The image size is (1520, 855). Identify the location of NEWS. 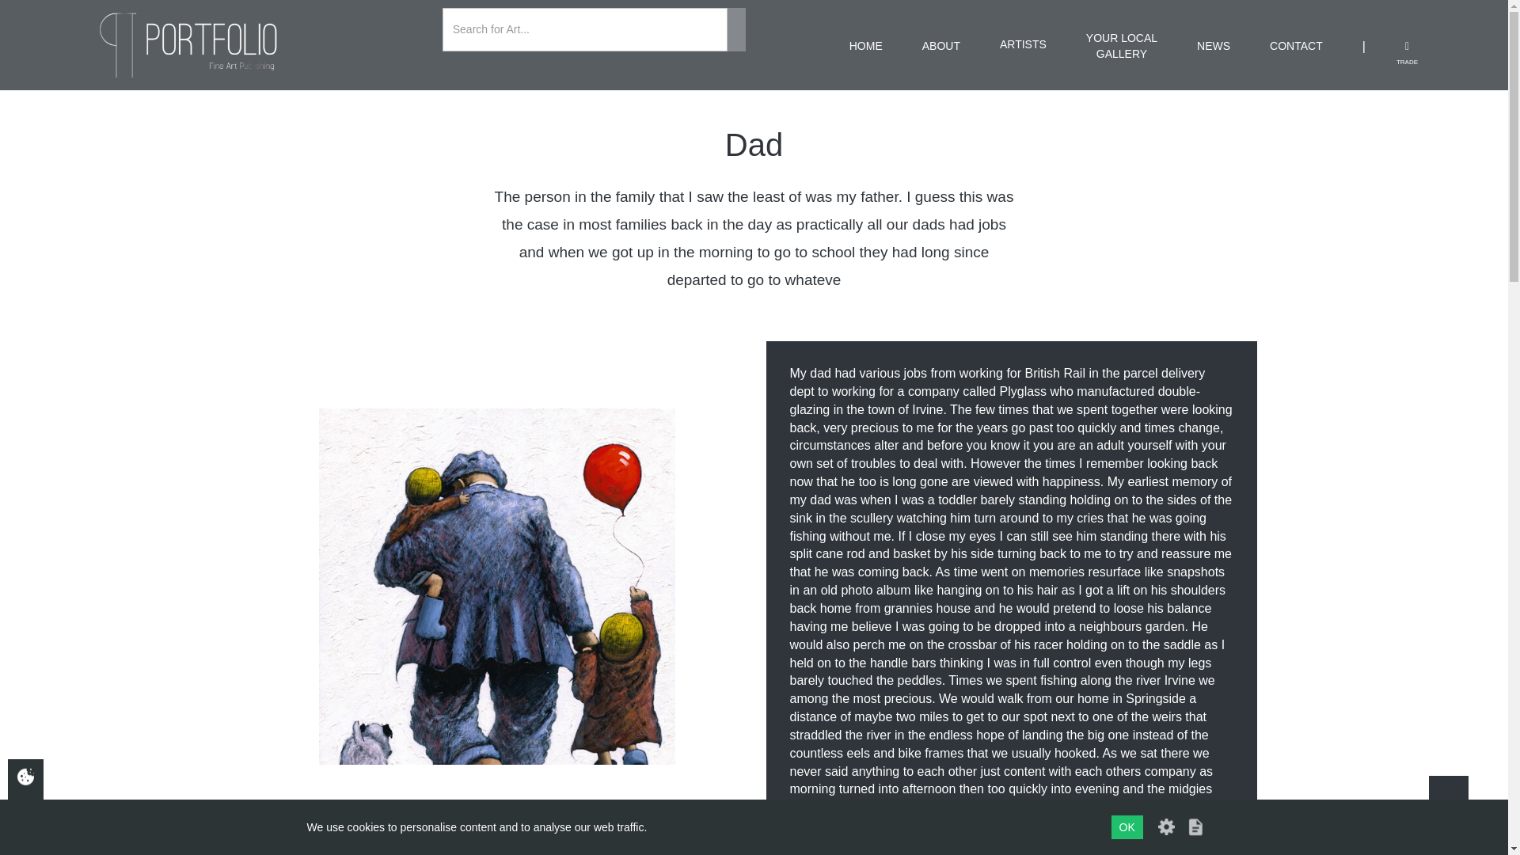
(1213, 46).